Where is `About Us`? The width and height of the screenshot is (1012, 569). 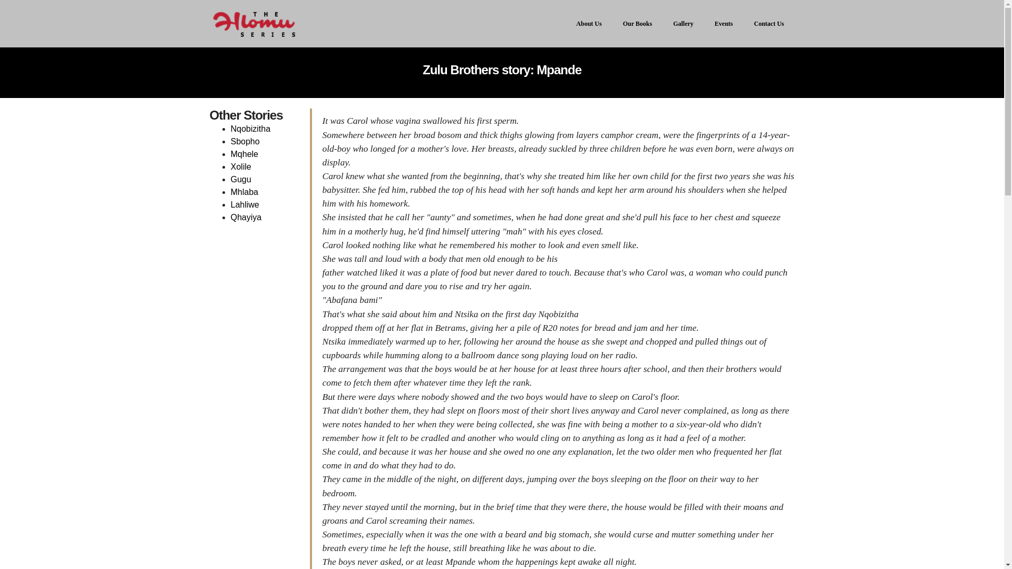 About Us is located at coordinates (588, 23).